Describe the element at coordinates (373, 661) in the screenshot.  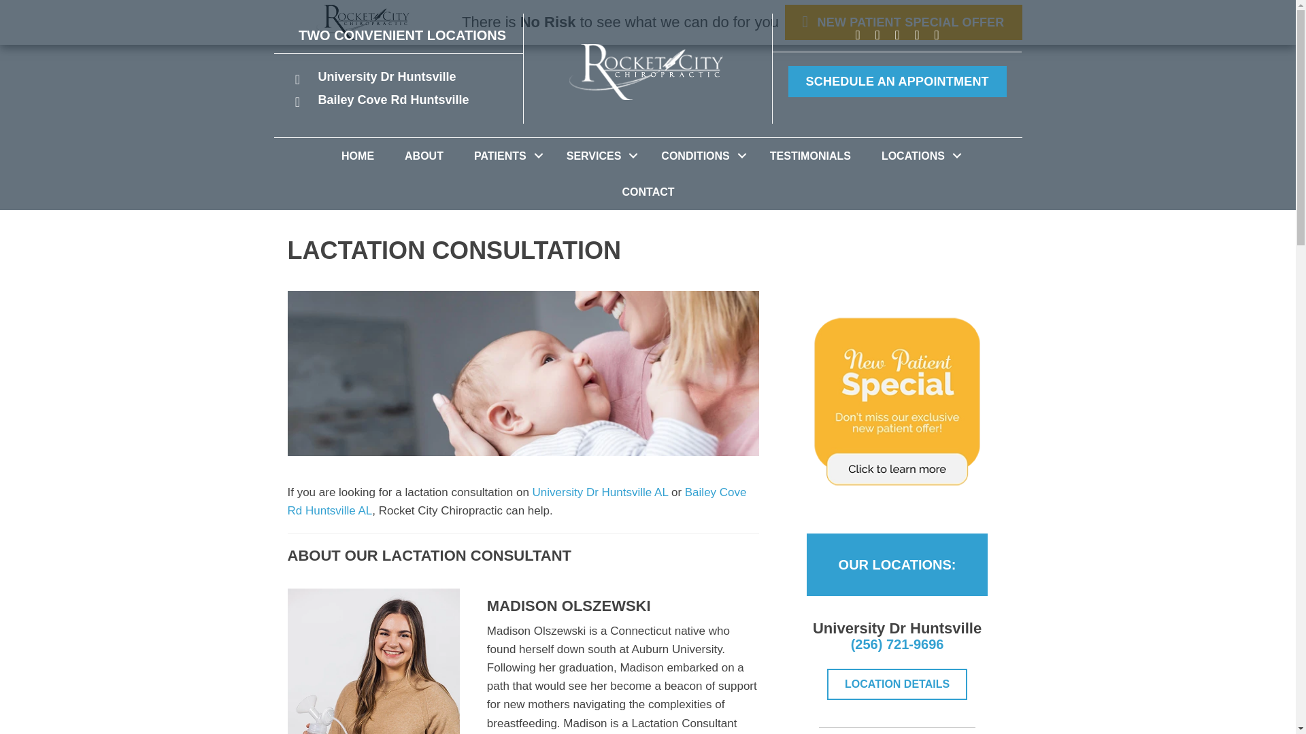
I see `Chiropractic Huntsville AL Madison with Breast Pump` at that location.